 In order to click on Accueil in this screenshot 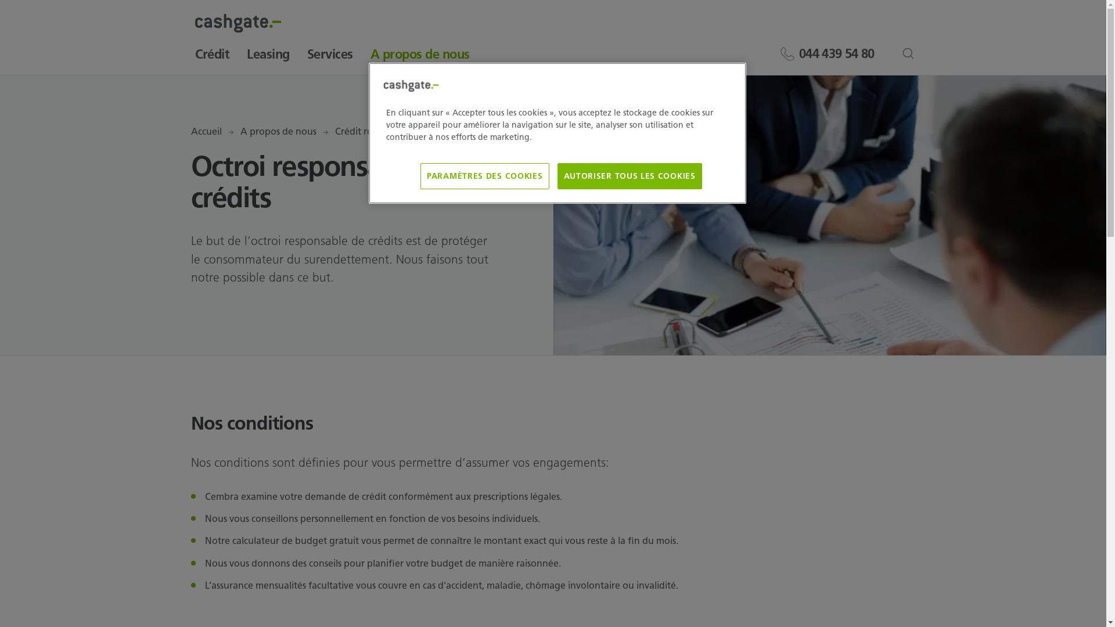, I will do `click(238, 29)`.